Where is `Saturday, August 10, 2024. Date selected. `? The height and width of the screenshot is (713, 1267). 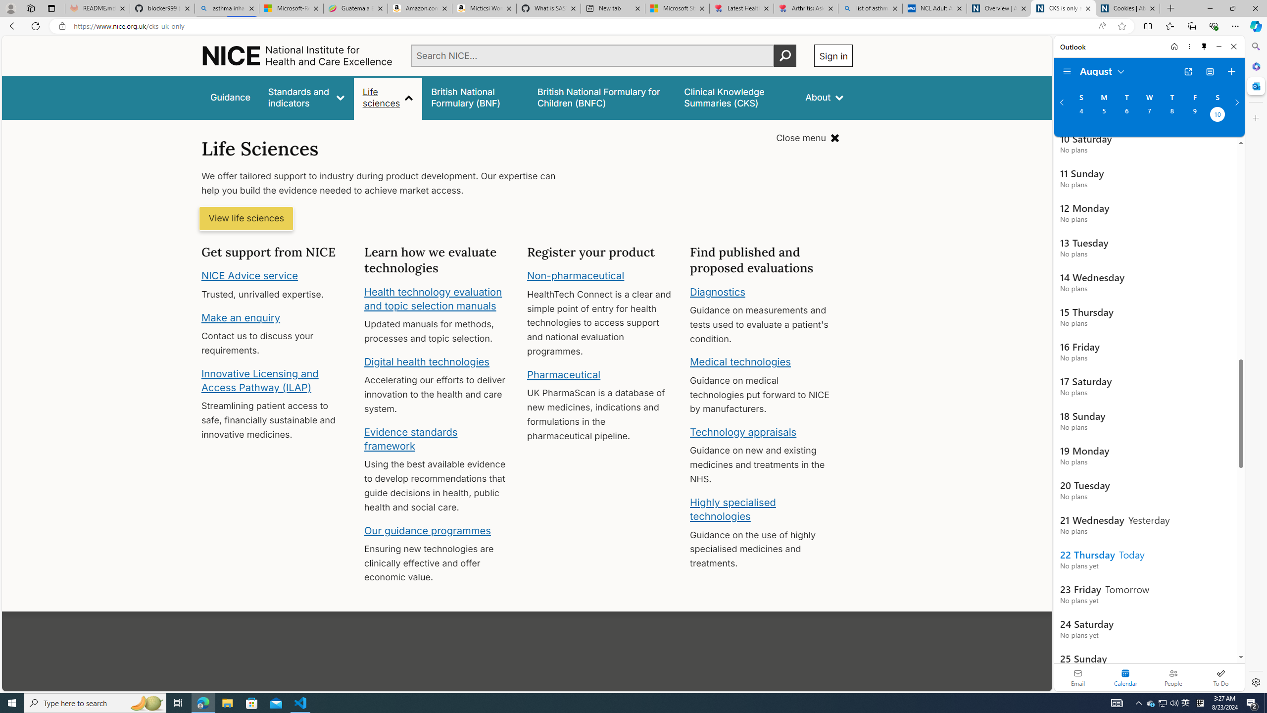 Saturday, August 10, 2024. Date selected.  is located at coordinates (1218, 115).